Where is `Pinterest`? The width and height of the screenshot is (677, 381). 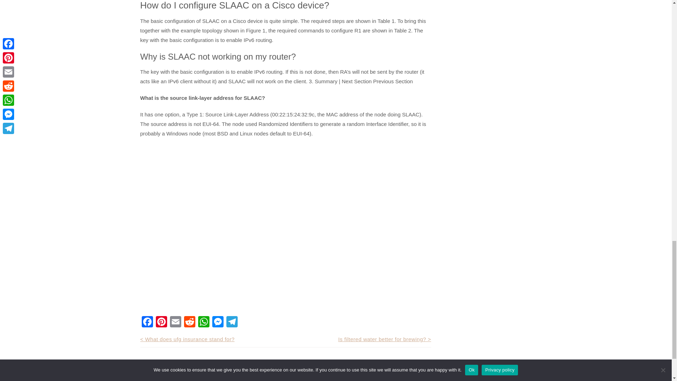 Pinterest is located at coordinates (161, 322).